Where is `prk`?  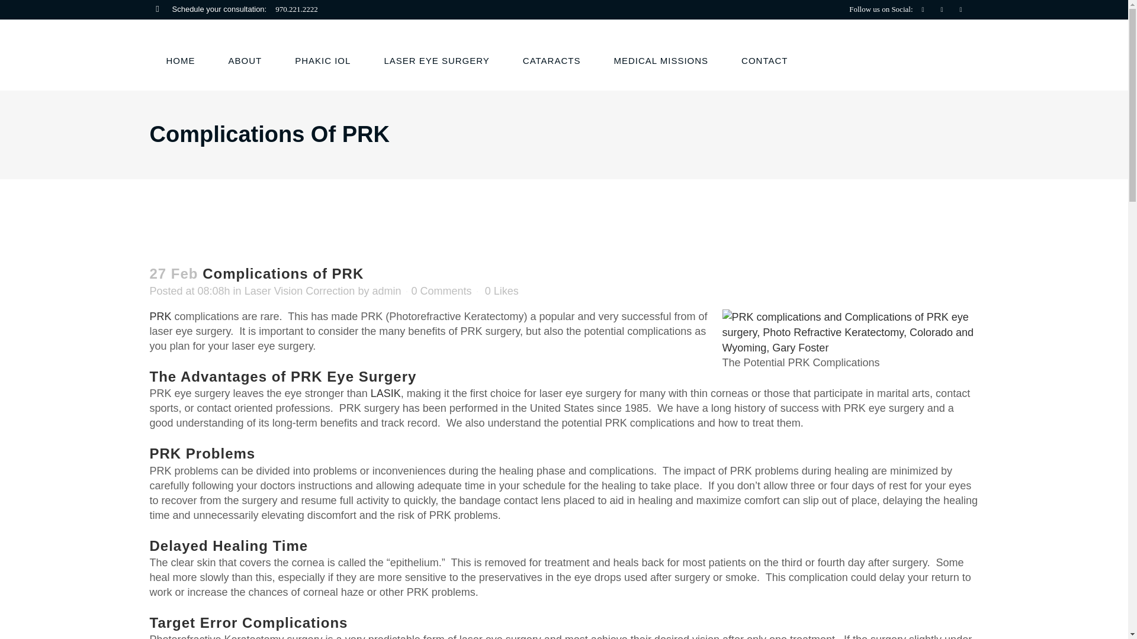 prk is located at coordinates (850, 332).